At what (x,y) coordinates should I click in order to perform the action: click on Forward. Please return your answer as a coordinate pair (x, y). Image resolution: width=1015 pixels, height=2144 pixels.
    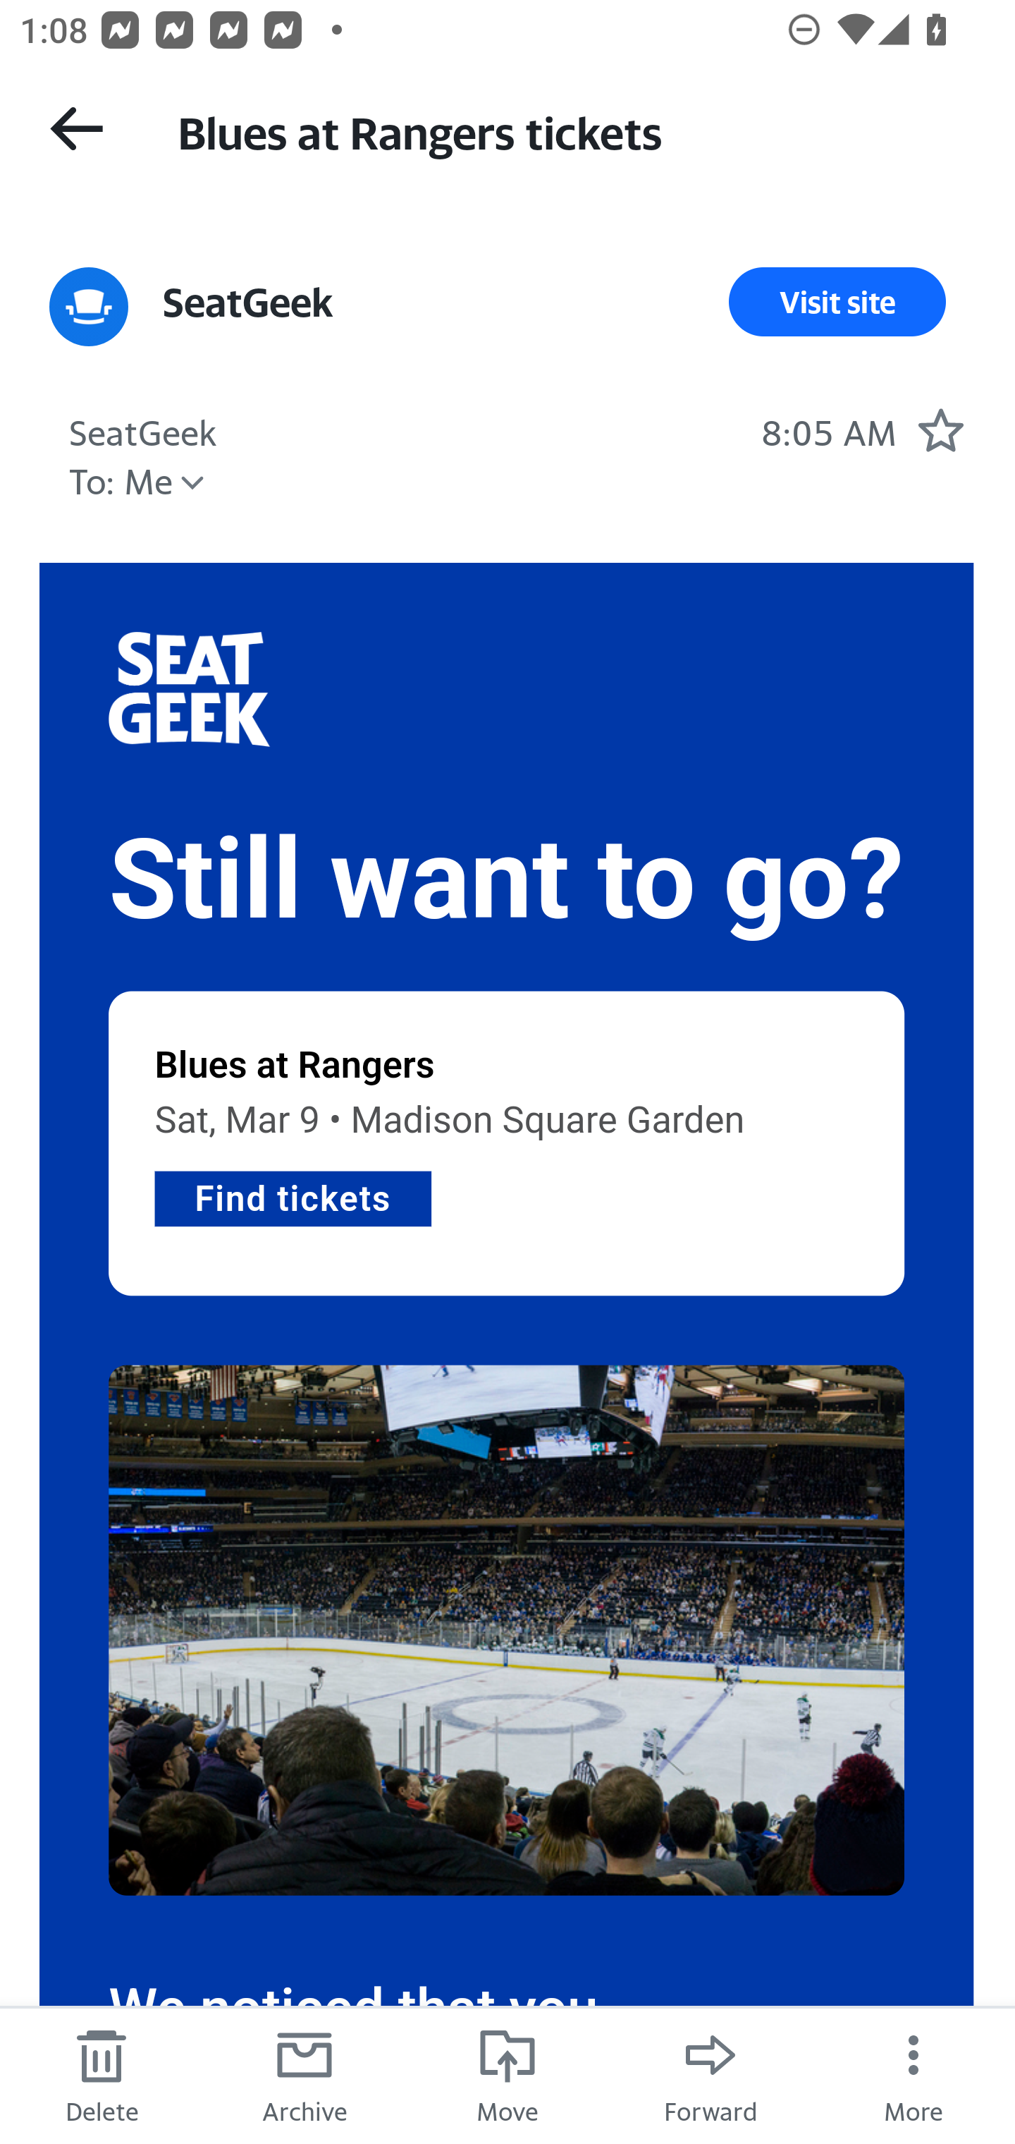
    Looking at the image, I should click on (710, 2075).